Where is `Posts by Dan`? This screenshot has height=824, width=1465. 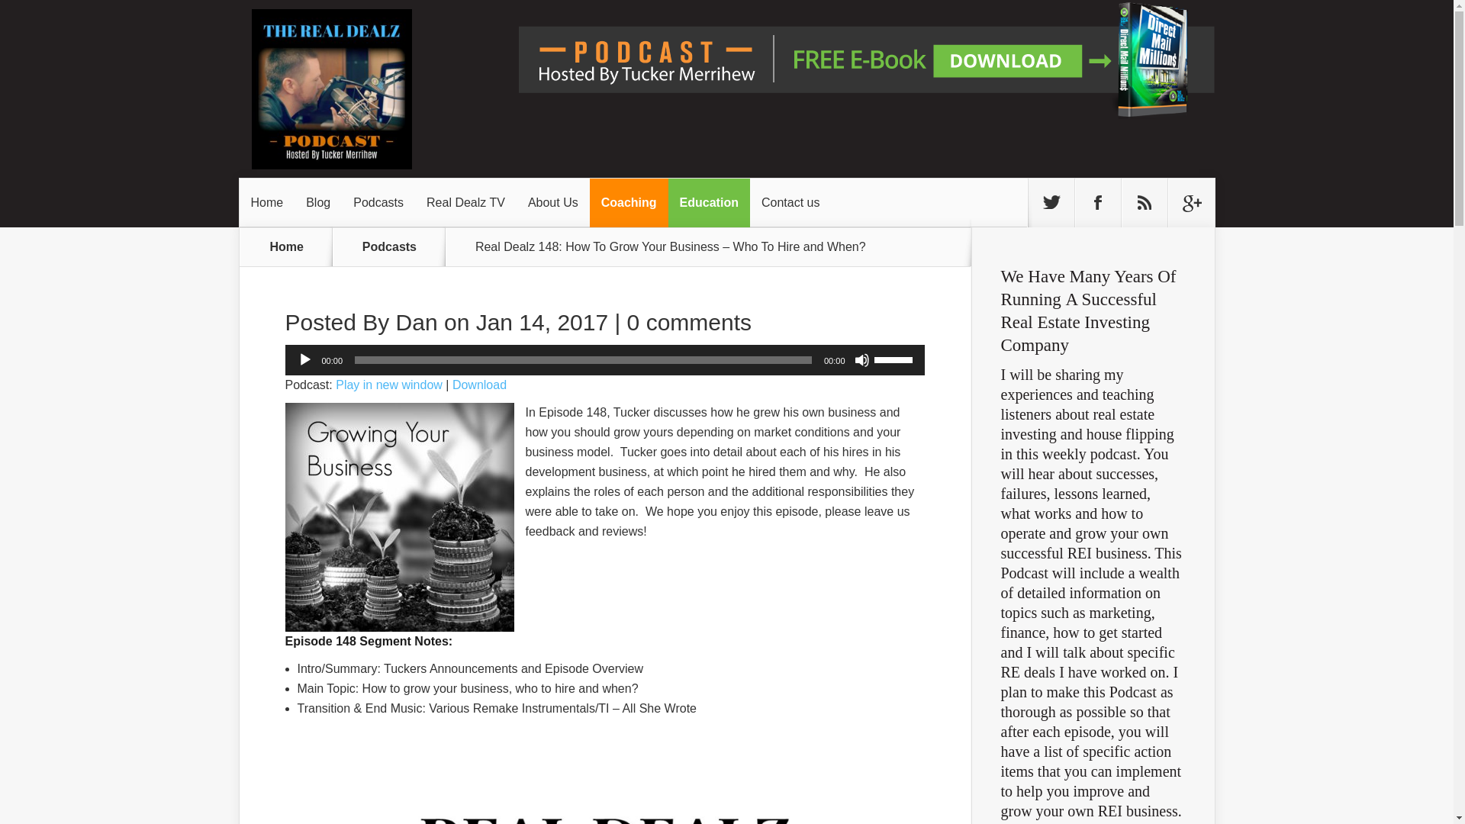 Posts by Dan is located at coordinates (417, 322).